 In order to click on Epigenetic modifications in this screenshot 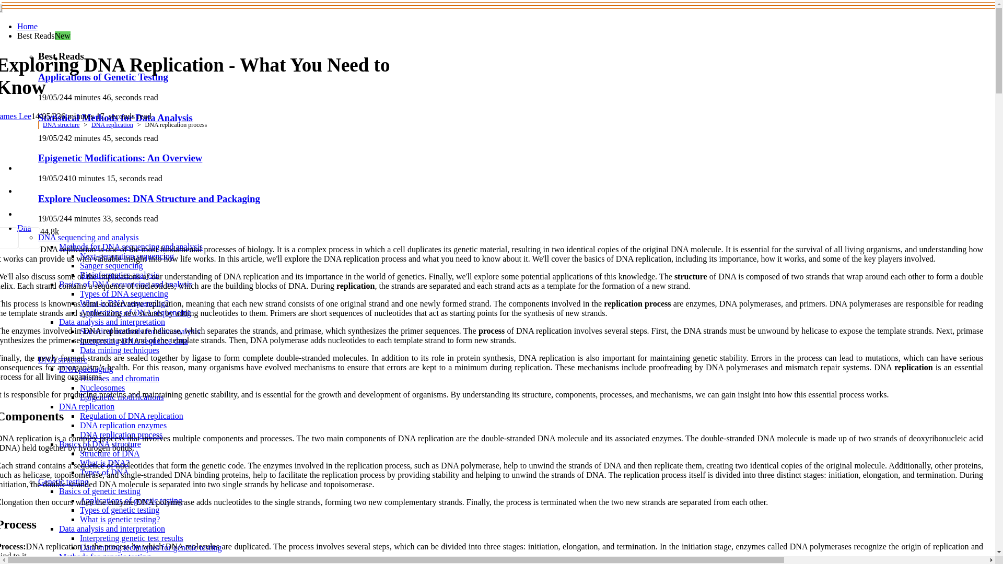, I will do `click(121, 397)`.